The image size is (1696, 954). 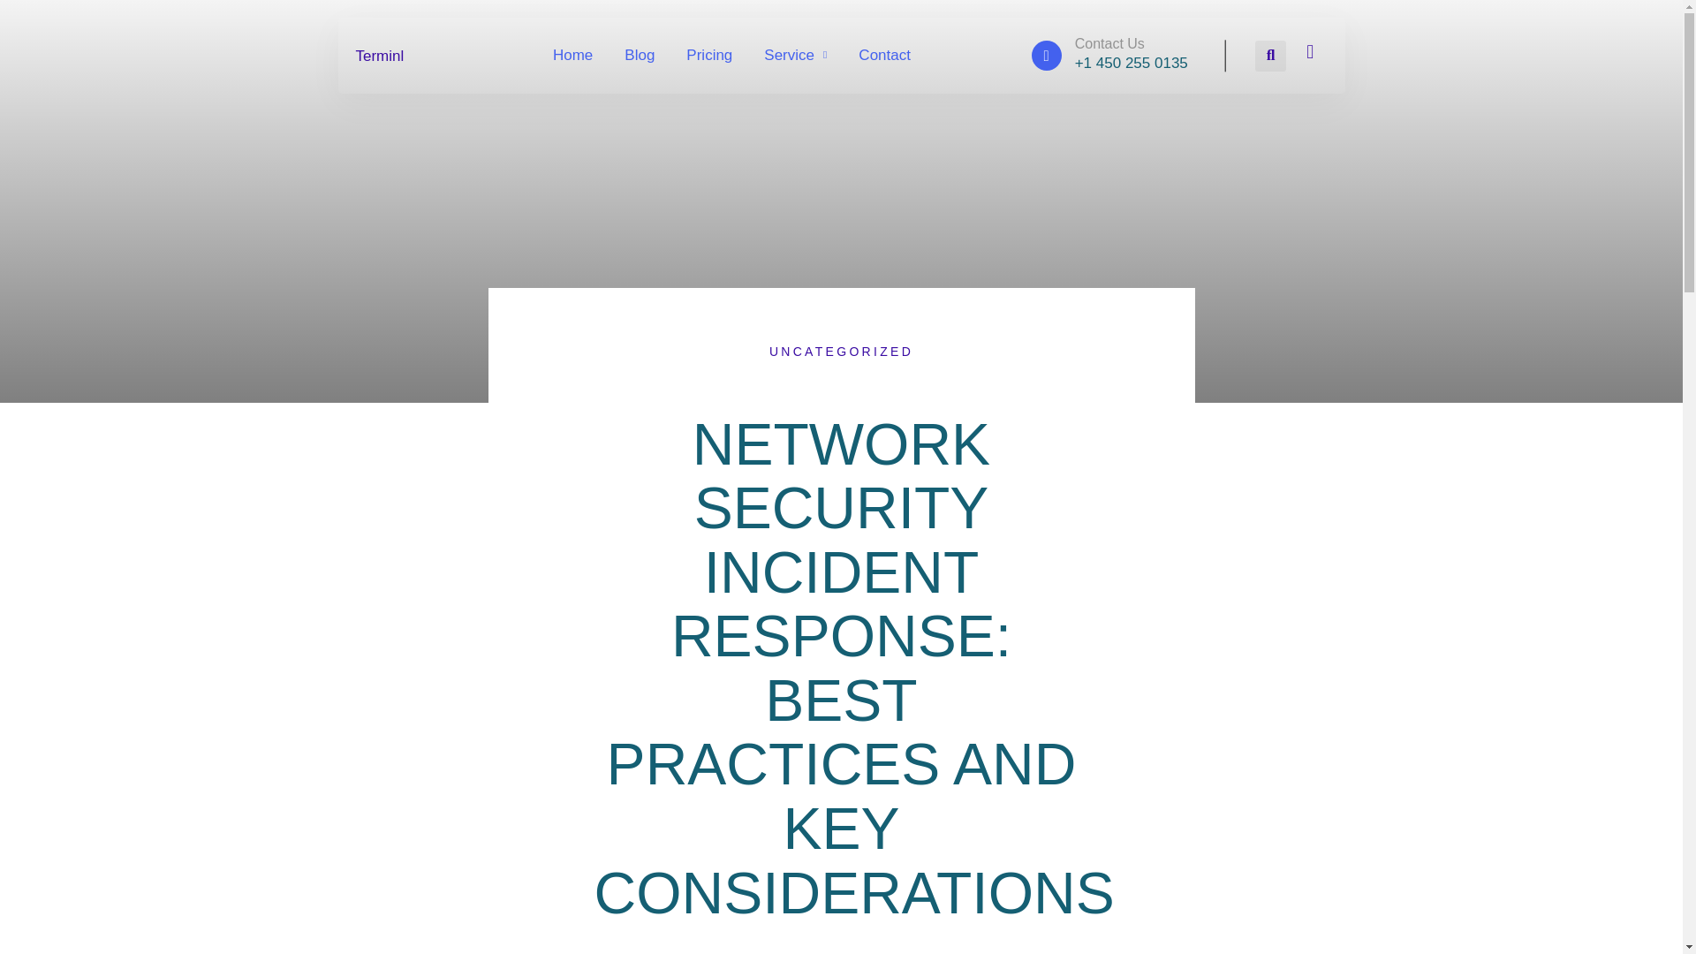 I want to click on Home, so click(x=572, y=55).